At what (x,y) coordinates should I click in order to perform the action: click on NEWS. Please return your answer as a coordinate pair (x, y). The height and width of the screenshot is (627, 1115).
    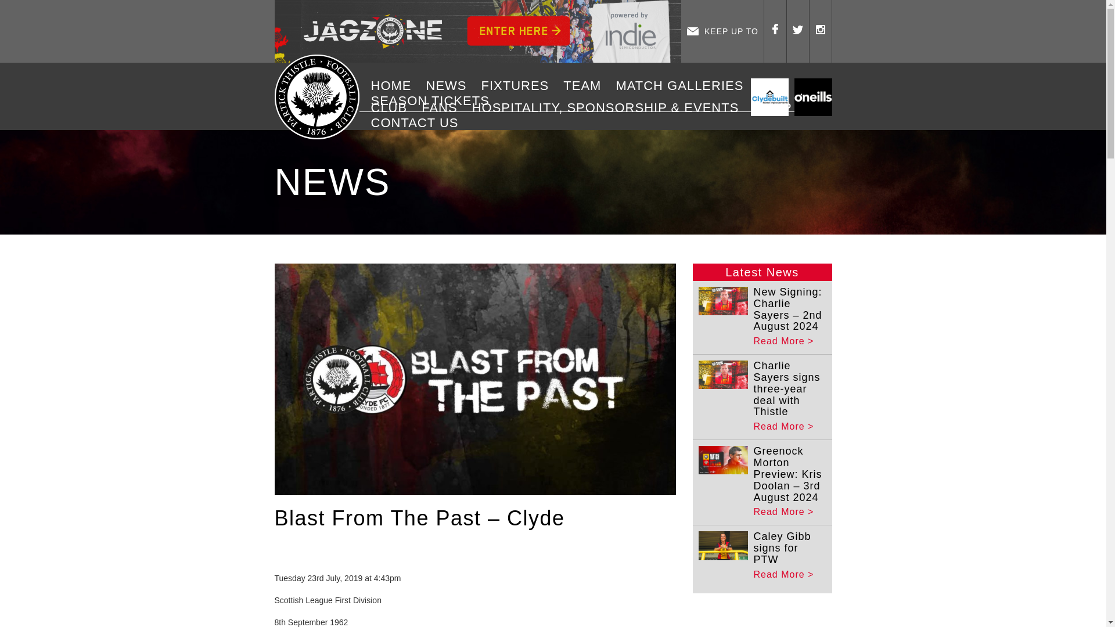
    Looking at the image, I should click on (450, 86).